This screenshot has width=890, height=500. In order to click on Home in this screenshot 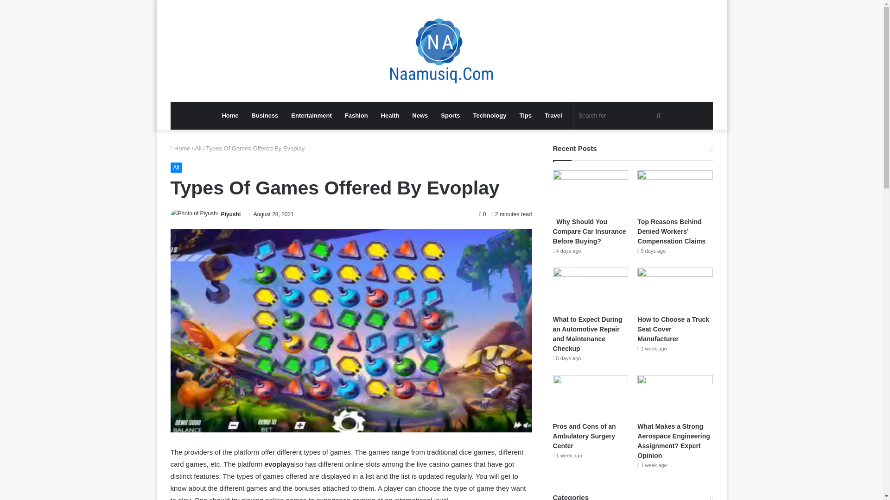, I will do `click(230, 116)`.